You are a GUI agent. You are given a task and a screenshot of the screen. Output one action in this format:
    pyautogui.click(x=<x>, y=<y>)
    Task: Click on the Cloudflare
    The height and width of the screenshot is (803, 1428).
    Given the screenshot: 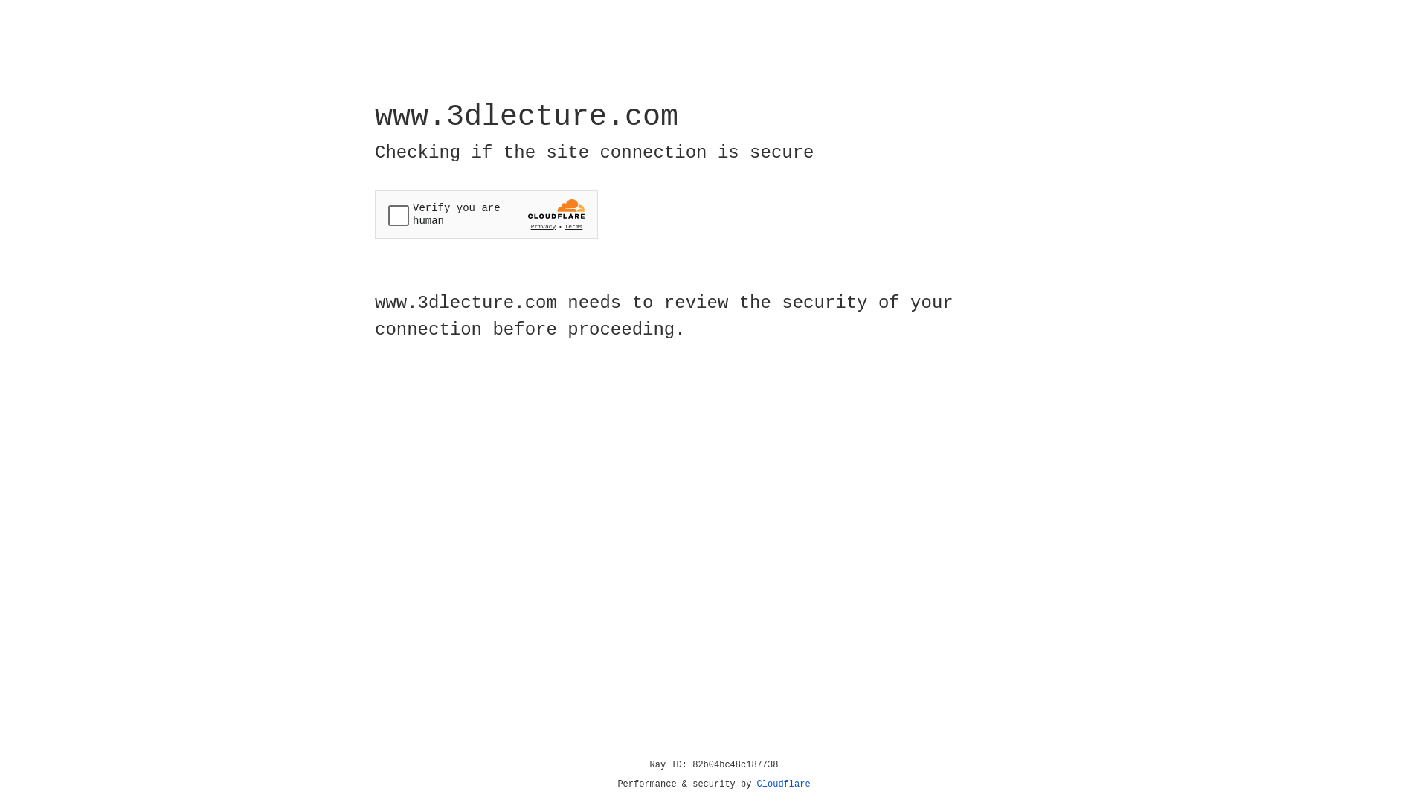 What is the action you would take?
    pyautogui.click(x=784, y=784)
    